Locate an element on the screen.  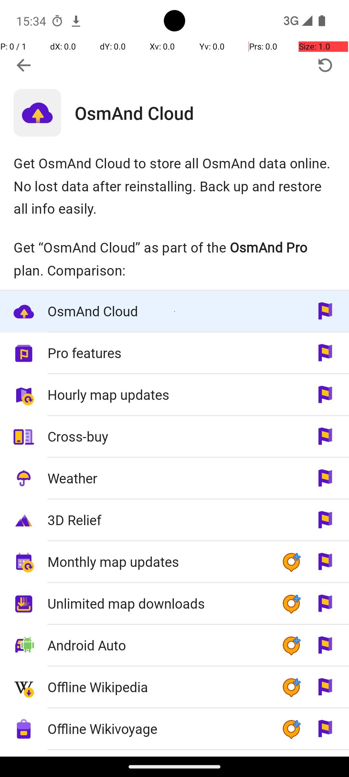
3D Relief available as part of the OsmAnd Pro plan is located at coordinates (174, 521).